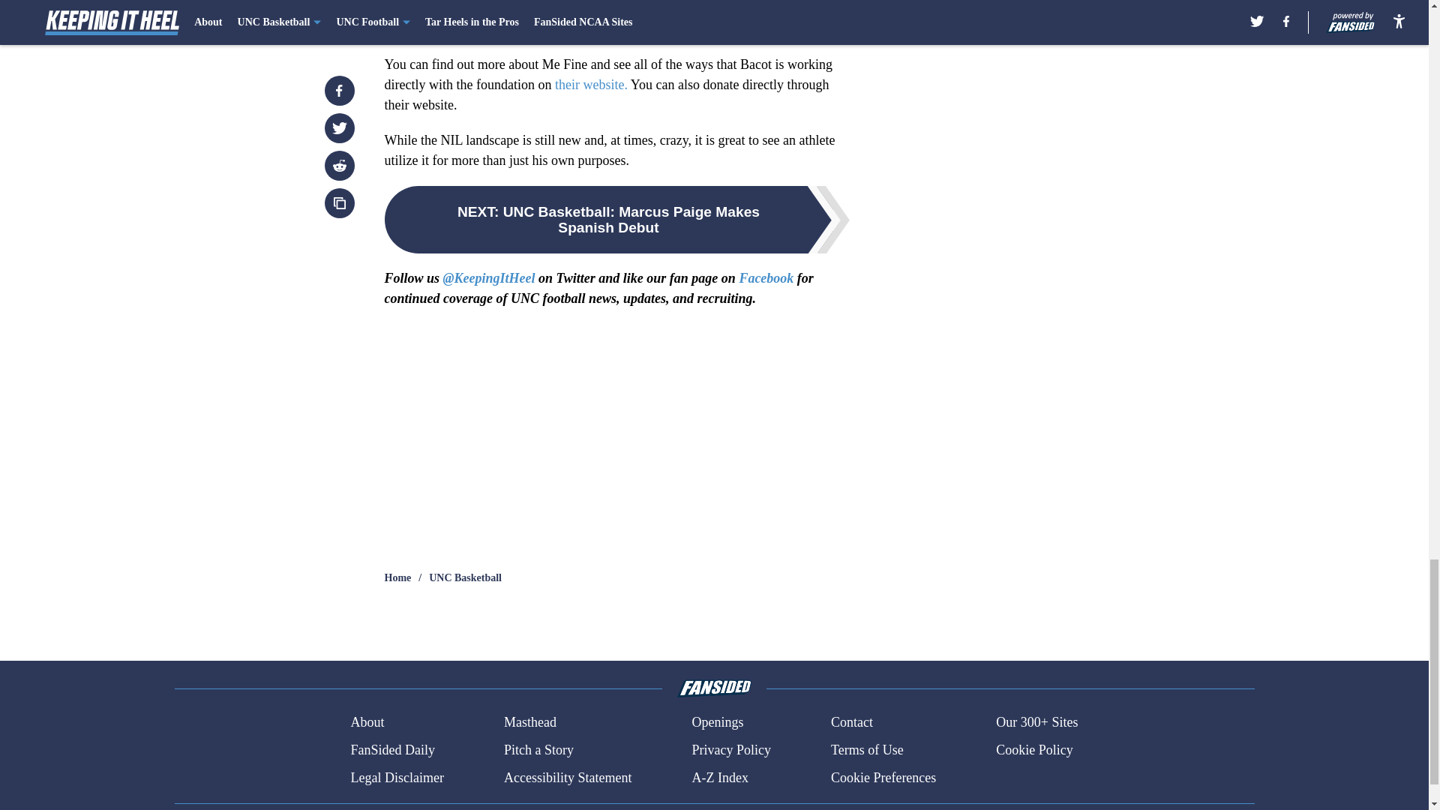 This screenshot has width=1440, height=810. I want to click on Cookie Policy, so click(1034, 750).